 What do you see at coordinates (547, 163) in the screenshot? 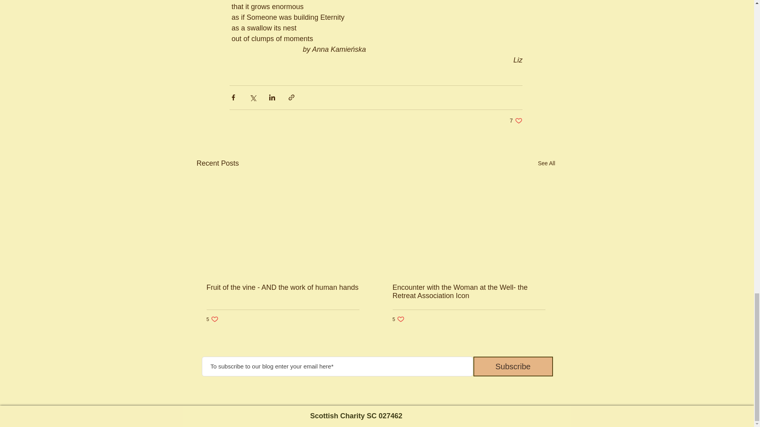
I see `See All` at bounding box center [547, 163].